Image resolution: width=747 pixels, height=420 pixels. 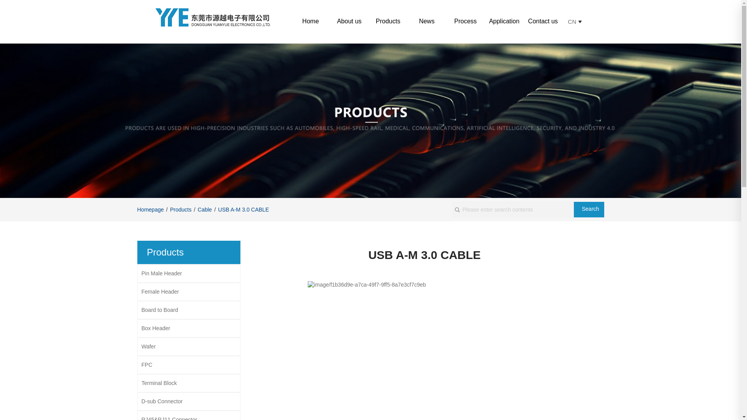 I want to click on News, so click(x=426, y=21).